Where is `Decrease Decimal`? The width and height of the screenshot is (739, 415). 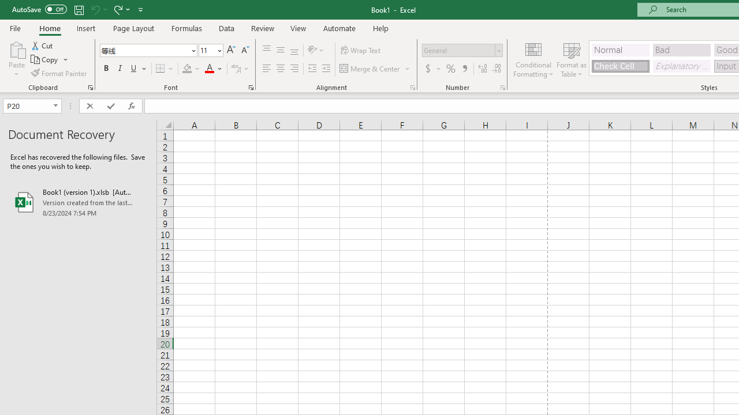 Decrease Decimal is located at coordinates (496, 69).